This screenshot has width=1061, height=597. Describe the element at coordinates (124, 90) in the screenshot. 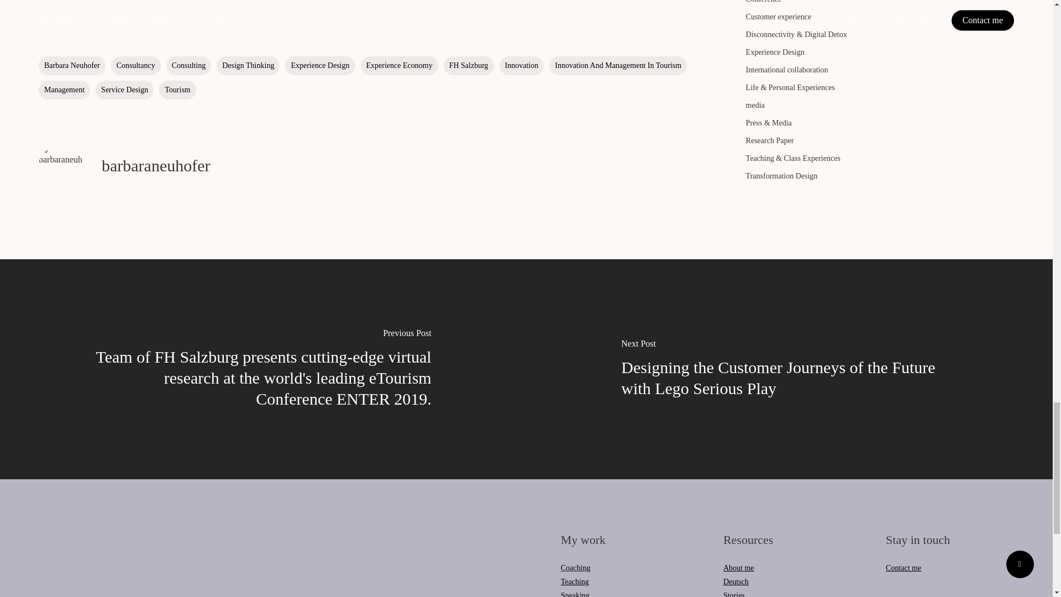

I see `Service Design` at that location.